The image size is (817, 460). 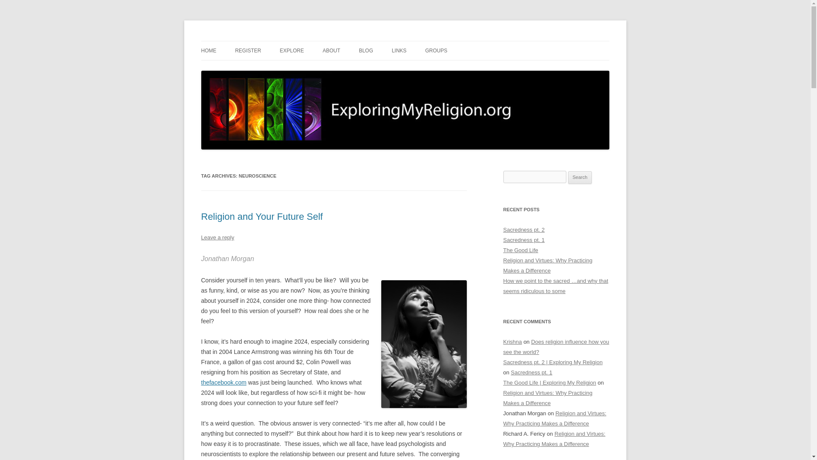 What do you see at coordinates (580, 177) in the screenshot?
I see `Search` at bounding box center [580, 177].